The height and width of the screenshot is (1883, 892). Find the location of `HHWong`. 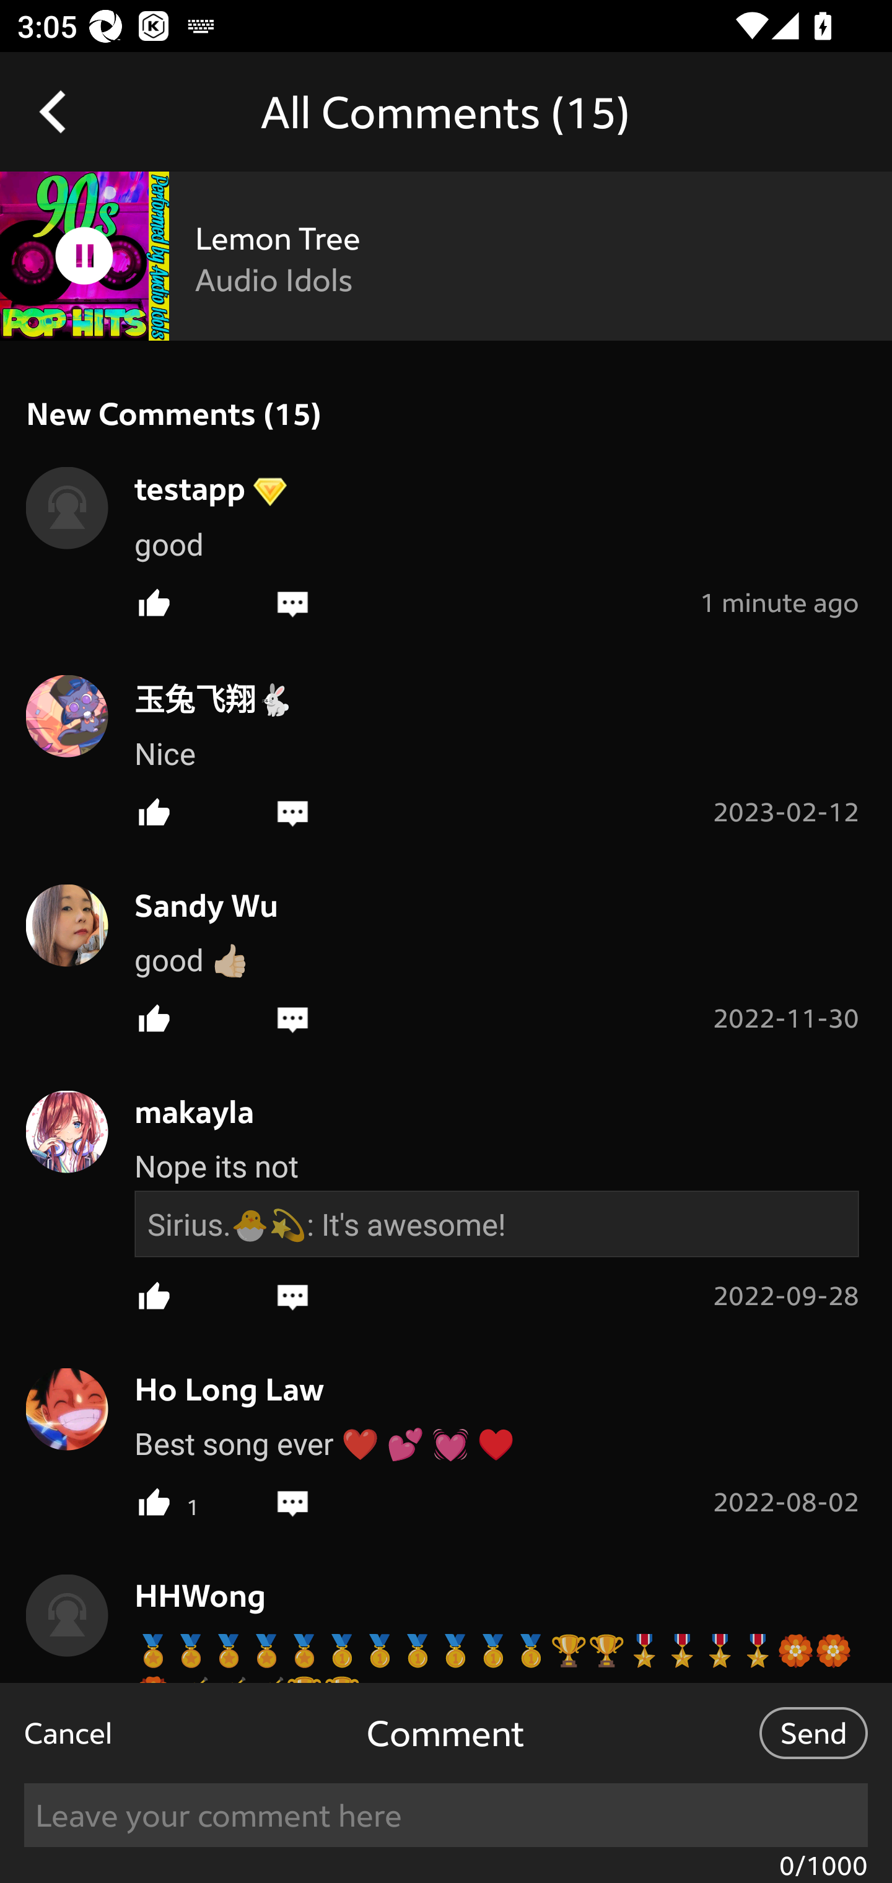

HHWong is located at coordinates (187, 1594).